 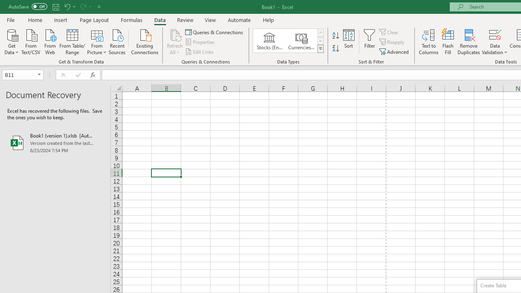 What do you see at coordinates (321, 48) in the screenshot?
I see `Class: NetUIImage` at bounding box center [321, 48].